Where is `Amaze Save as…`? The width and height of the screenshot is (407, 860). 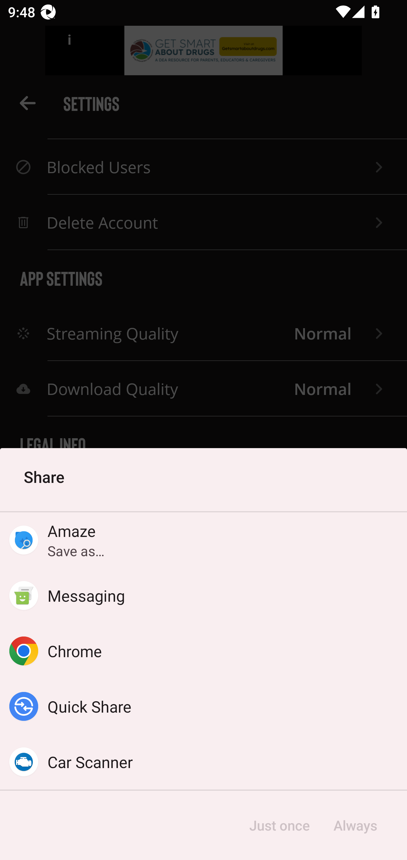 Amaze Save as… is located at coordinates (203, 540).